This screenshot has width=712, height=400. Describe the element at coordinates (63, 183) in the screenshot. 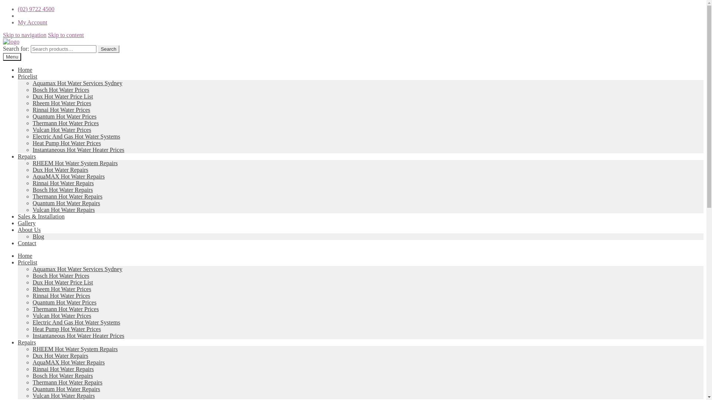

I see `Rinnai Hot Water Repairs` at that location.